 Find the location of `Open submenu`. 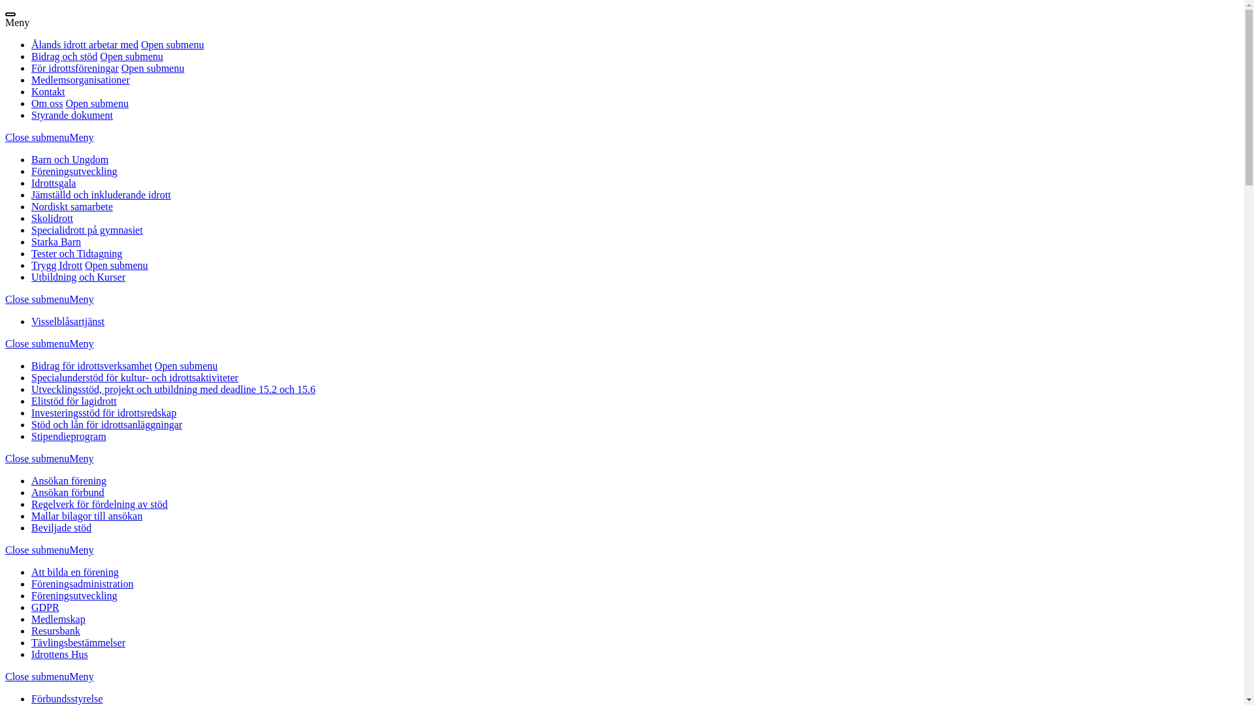

Open submenu is located at coordinates (97, 103).